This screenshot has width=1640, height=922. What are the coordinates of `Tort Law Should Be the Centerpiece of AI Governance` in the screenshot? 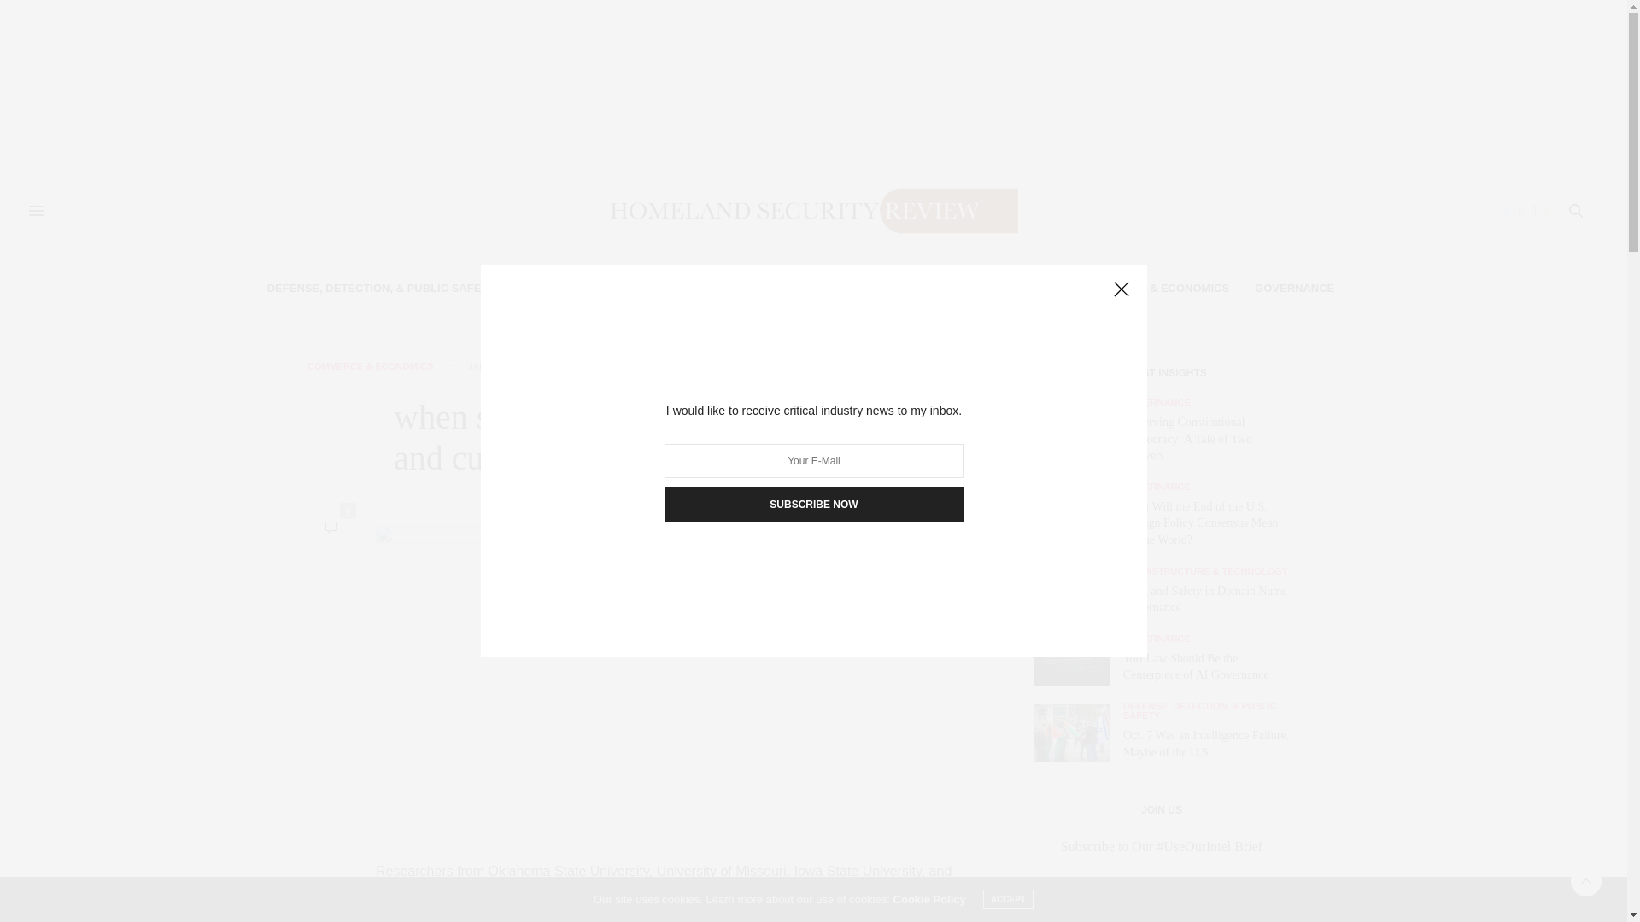 It's located at (1078, 661).